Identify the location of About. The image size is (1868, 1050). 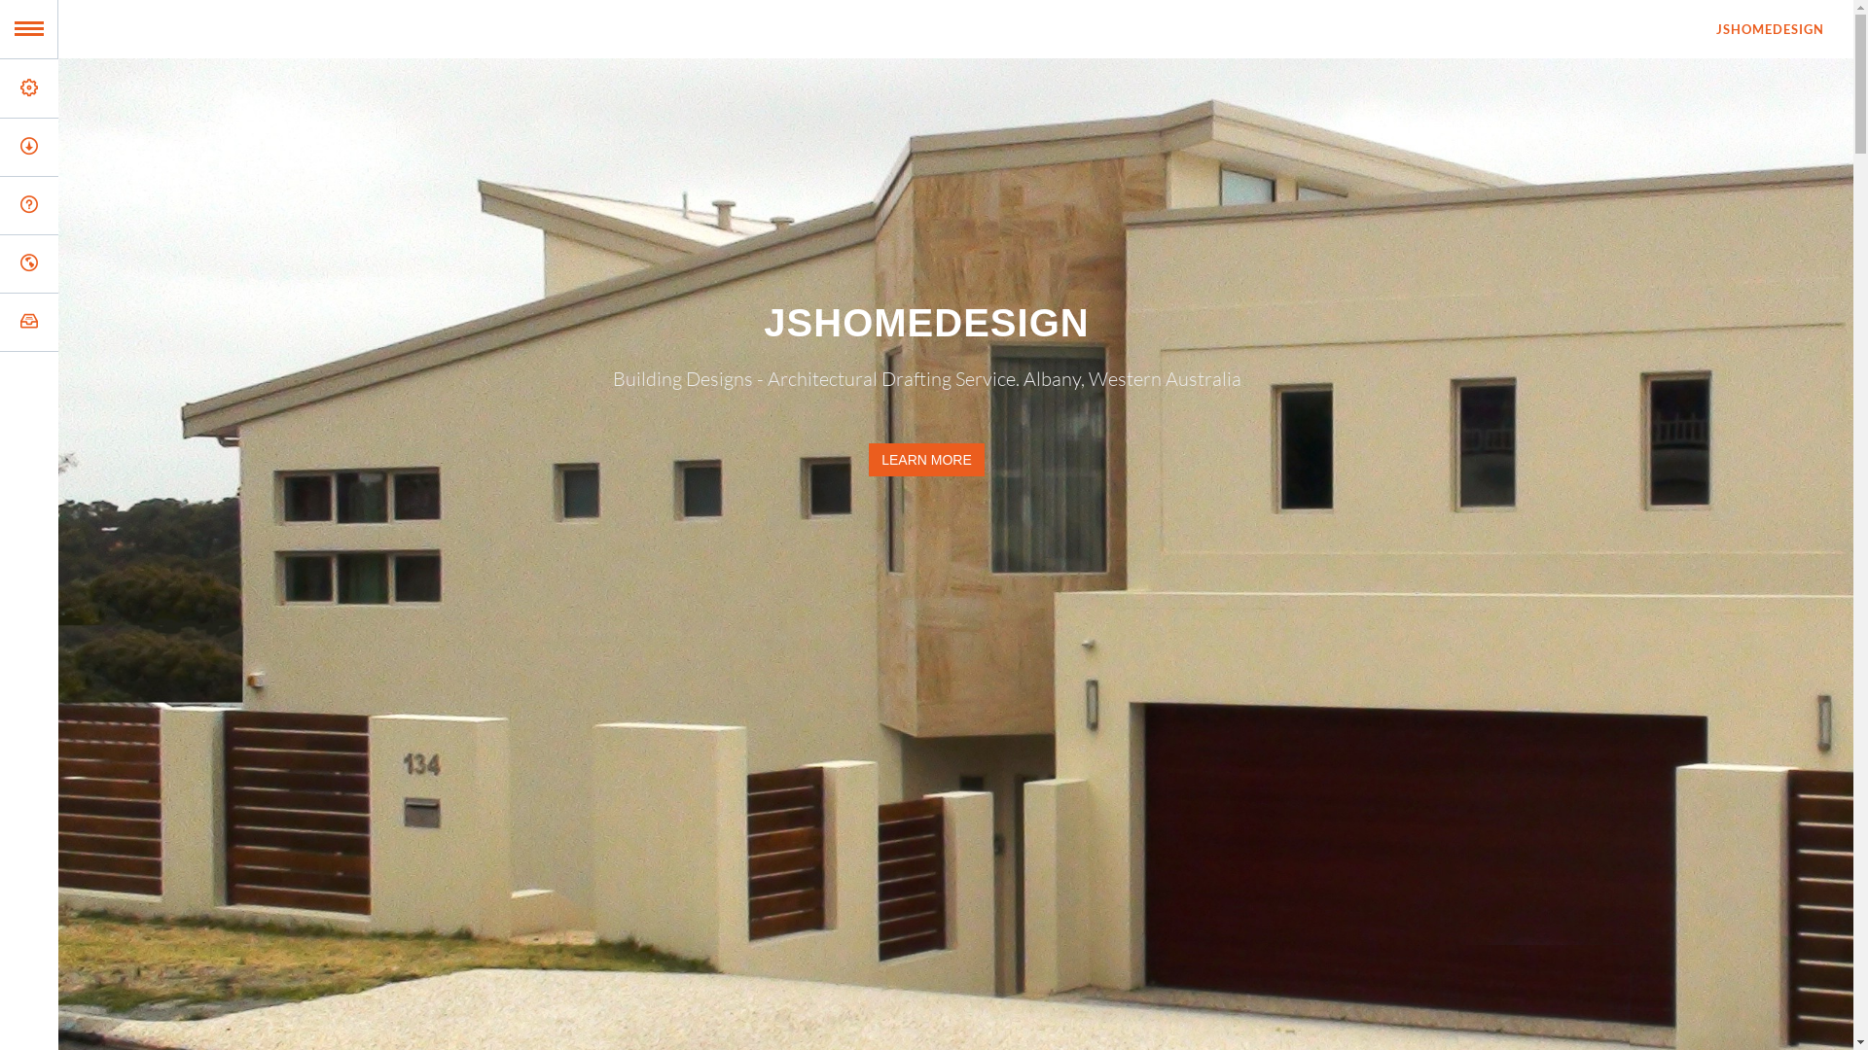
(173, 147).